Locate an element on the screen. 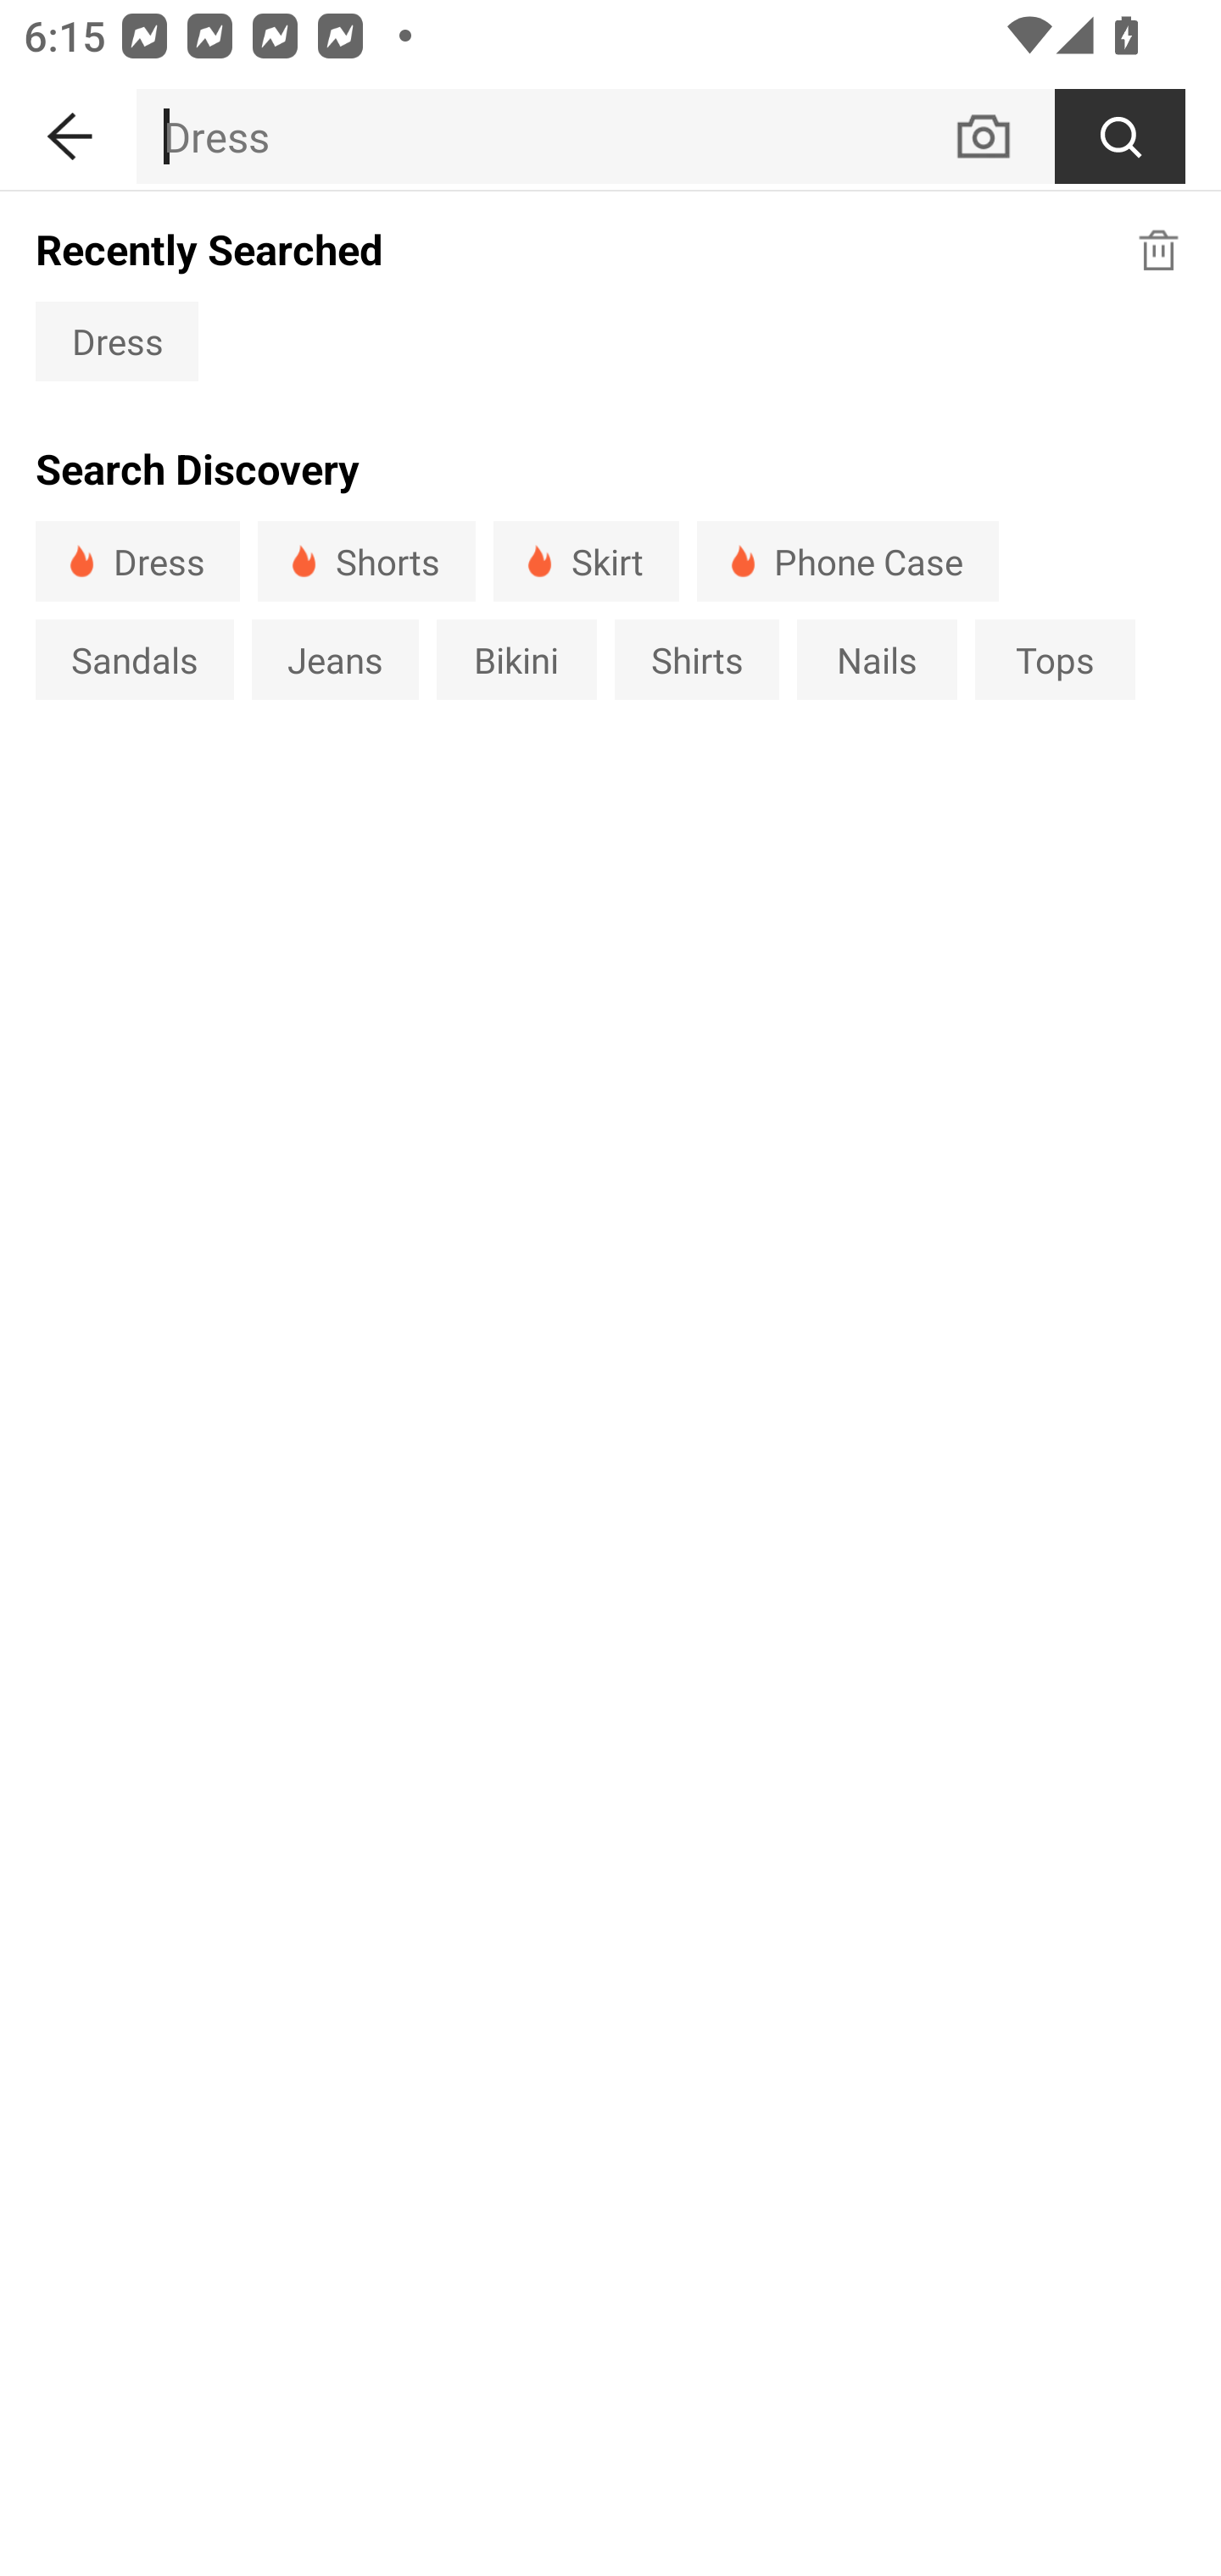 This screenshot has width=1221, height=2576. Dress is located at coordinates (116, 341).